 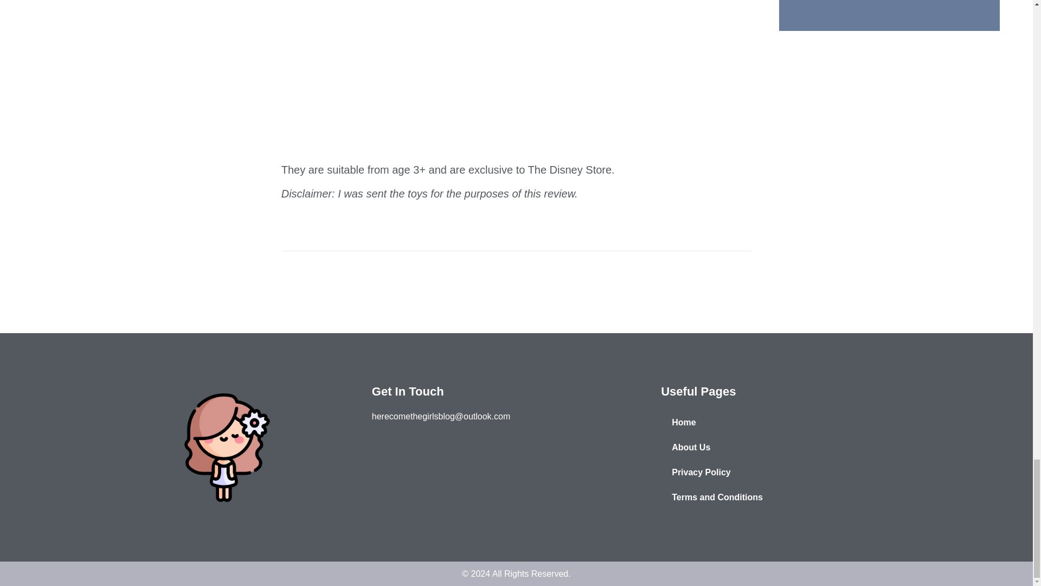 What do you see at coordinates (805, 447) in the screenshot?
I see `About Us` at bounding box center [805, 447].